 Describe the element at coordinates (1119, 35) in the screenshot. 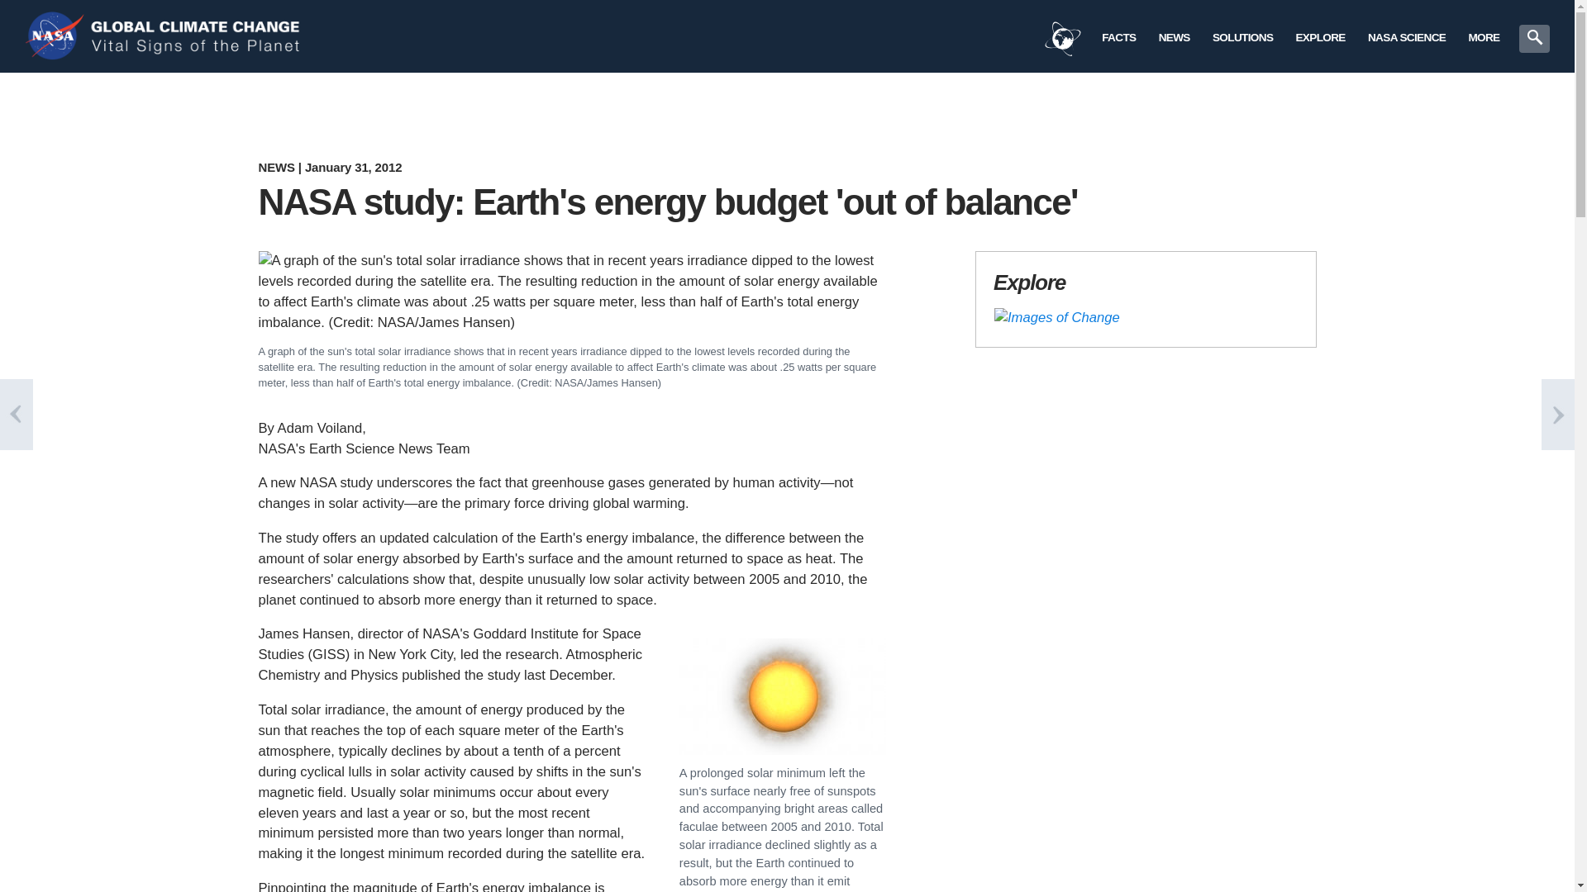

I see `FACTS` at that location.